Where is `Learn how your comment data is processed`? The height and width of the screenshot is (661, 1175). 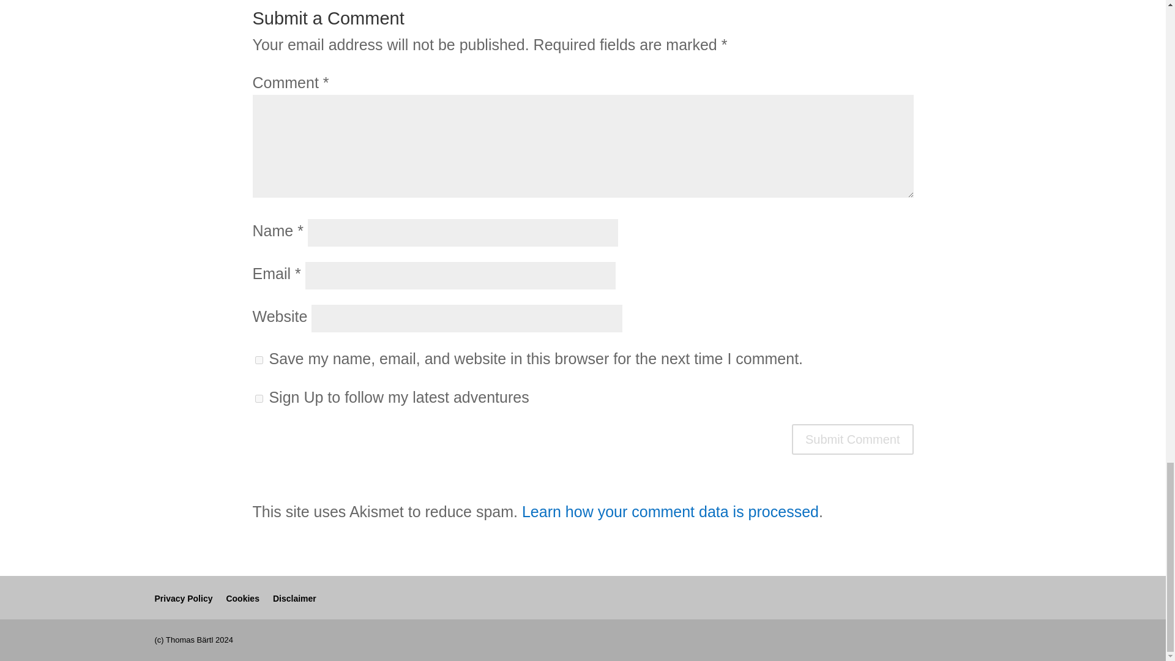 Learn how your comment data is processed is located at coordinates (670, 511).